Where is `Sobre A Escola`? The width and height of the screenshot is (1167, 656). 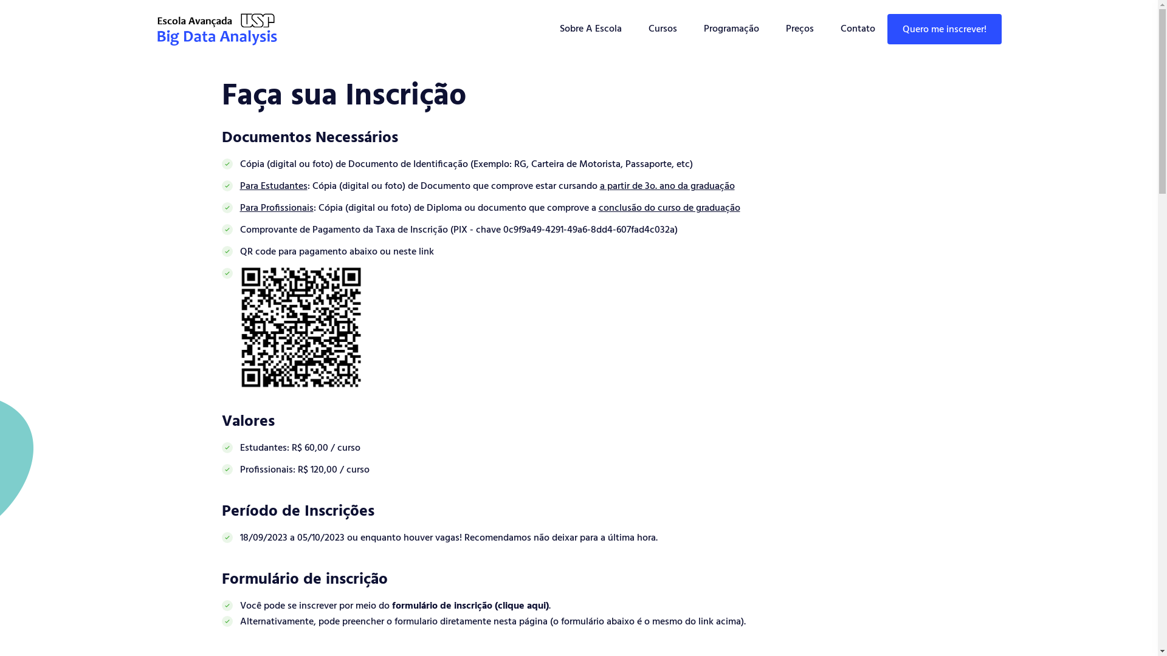
Sobre A Escola is located at coordinates (591, 29).